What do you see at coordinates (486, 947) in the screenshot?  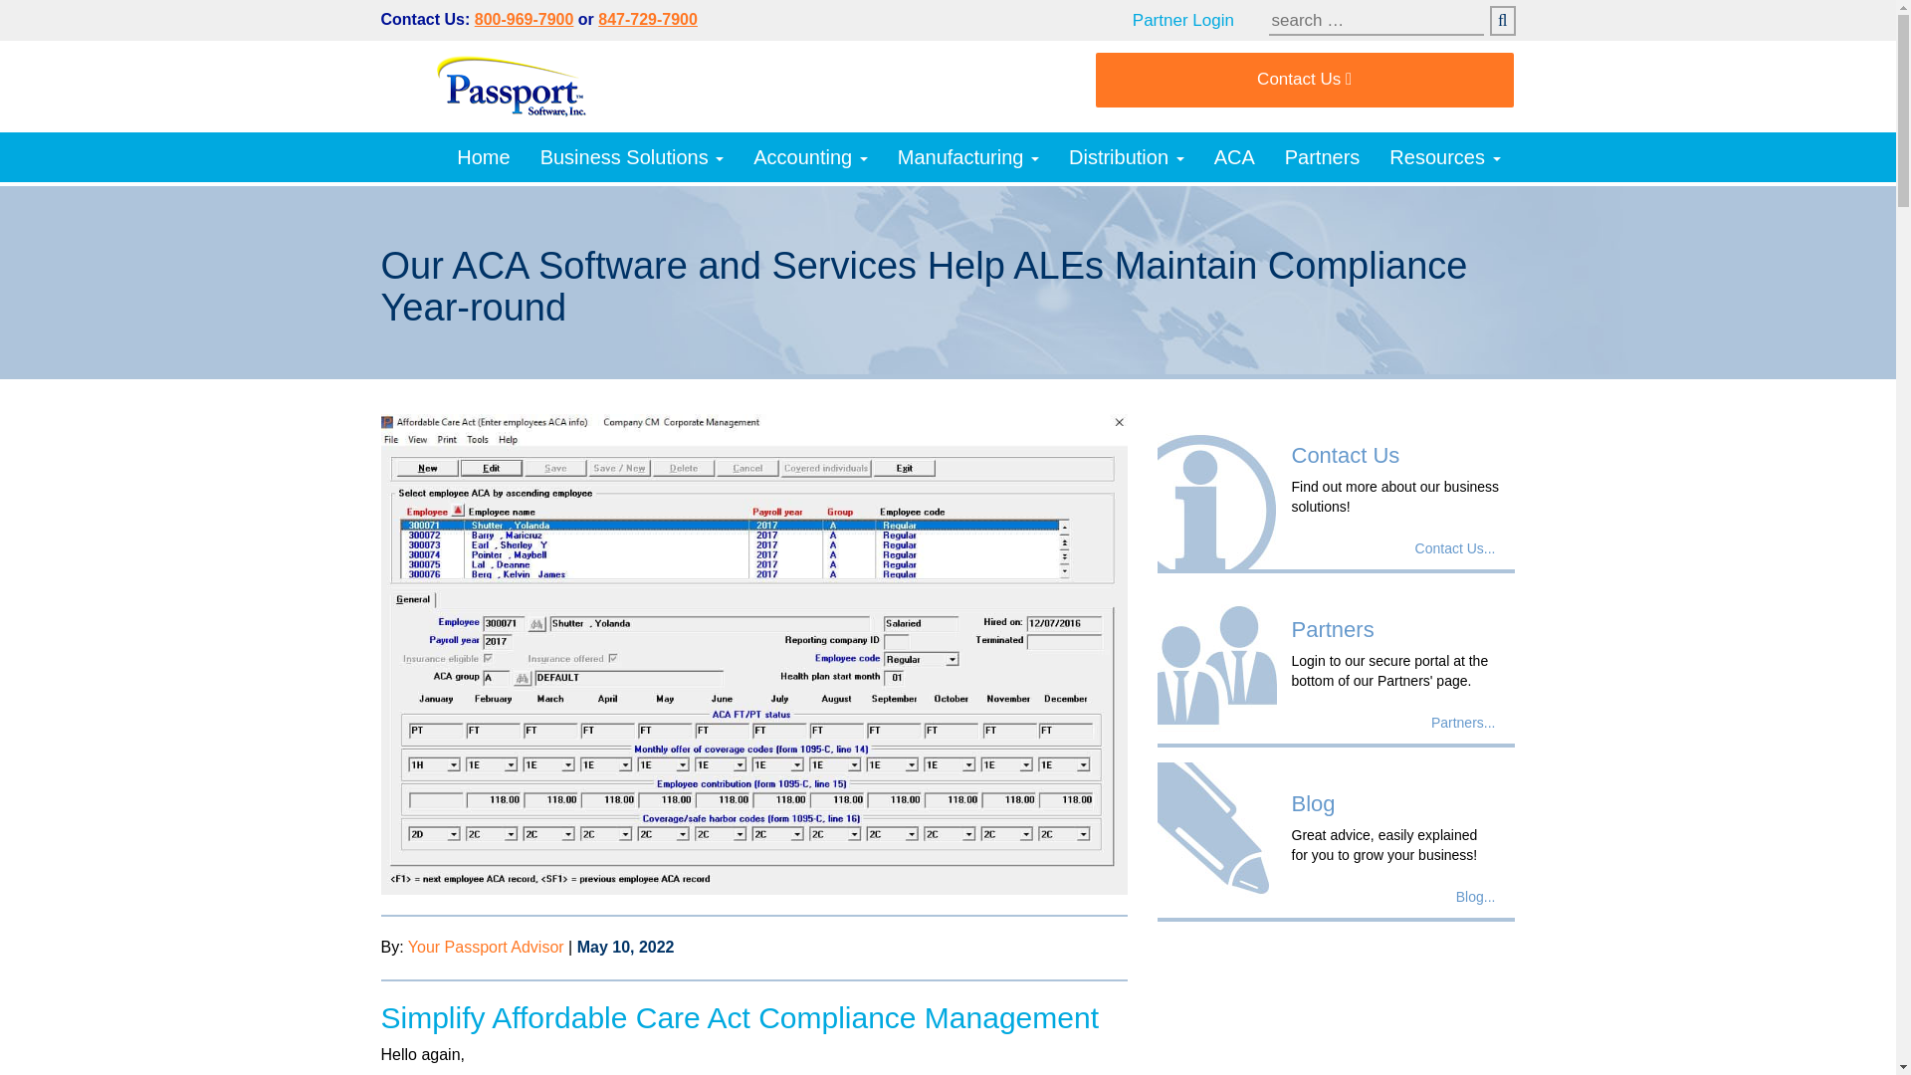 I see `Your Passport Advisor` at bounding box center [486, 947].